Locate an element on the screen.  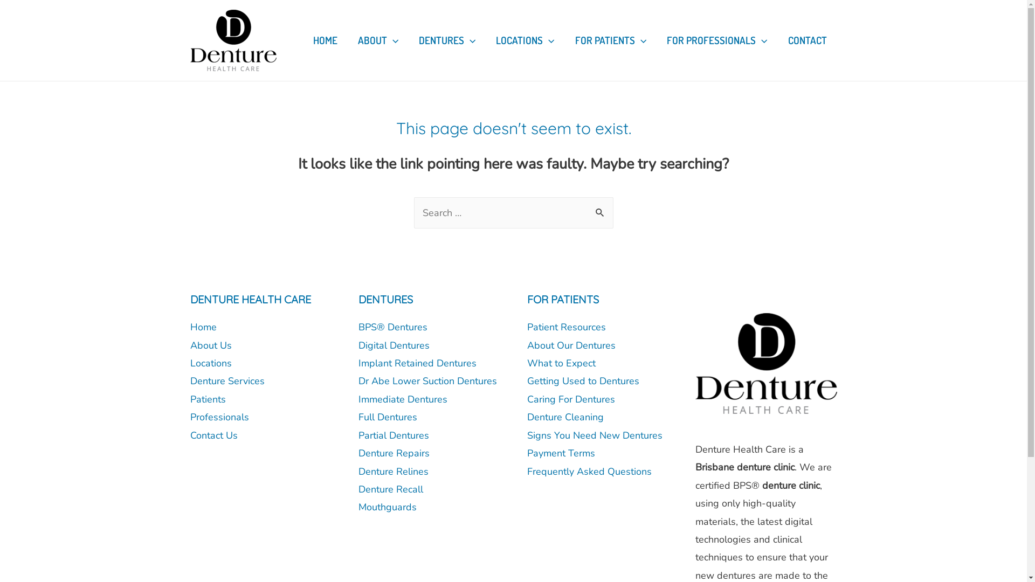
Implant Retained Dentures is located at coordinates (417, 363).